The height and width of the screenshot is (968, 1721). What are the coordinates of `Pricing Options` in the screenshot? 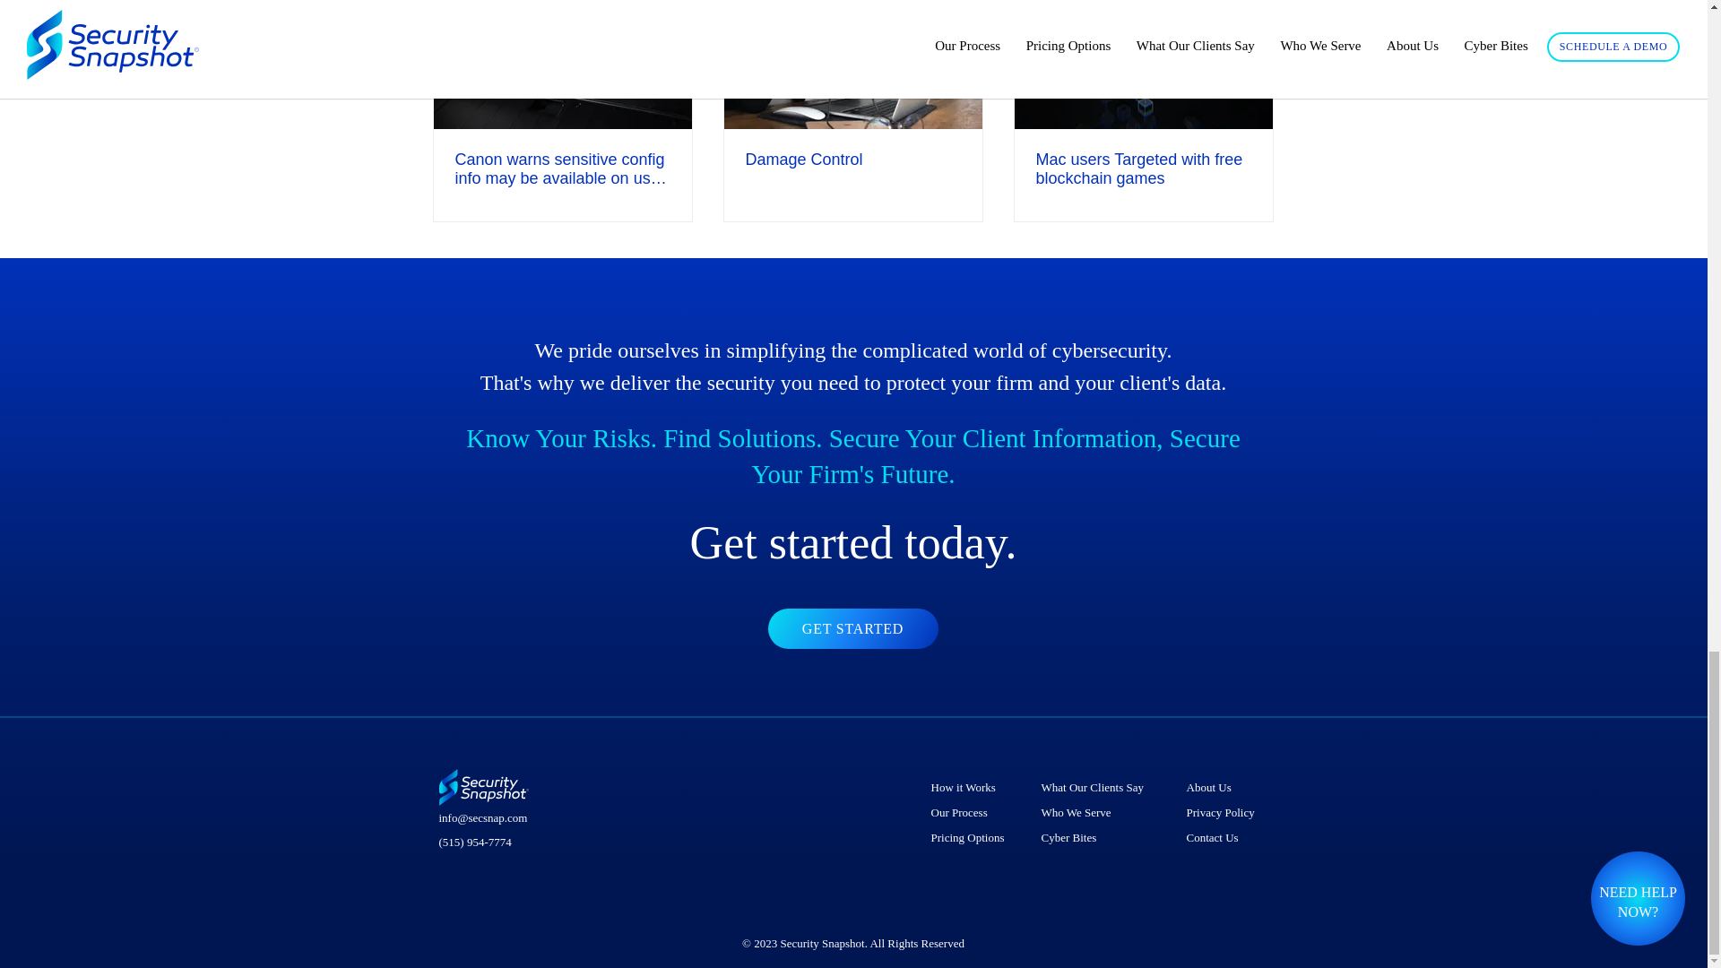 It's located at (970, 838).